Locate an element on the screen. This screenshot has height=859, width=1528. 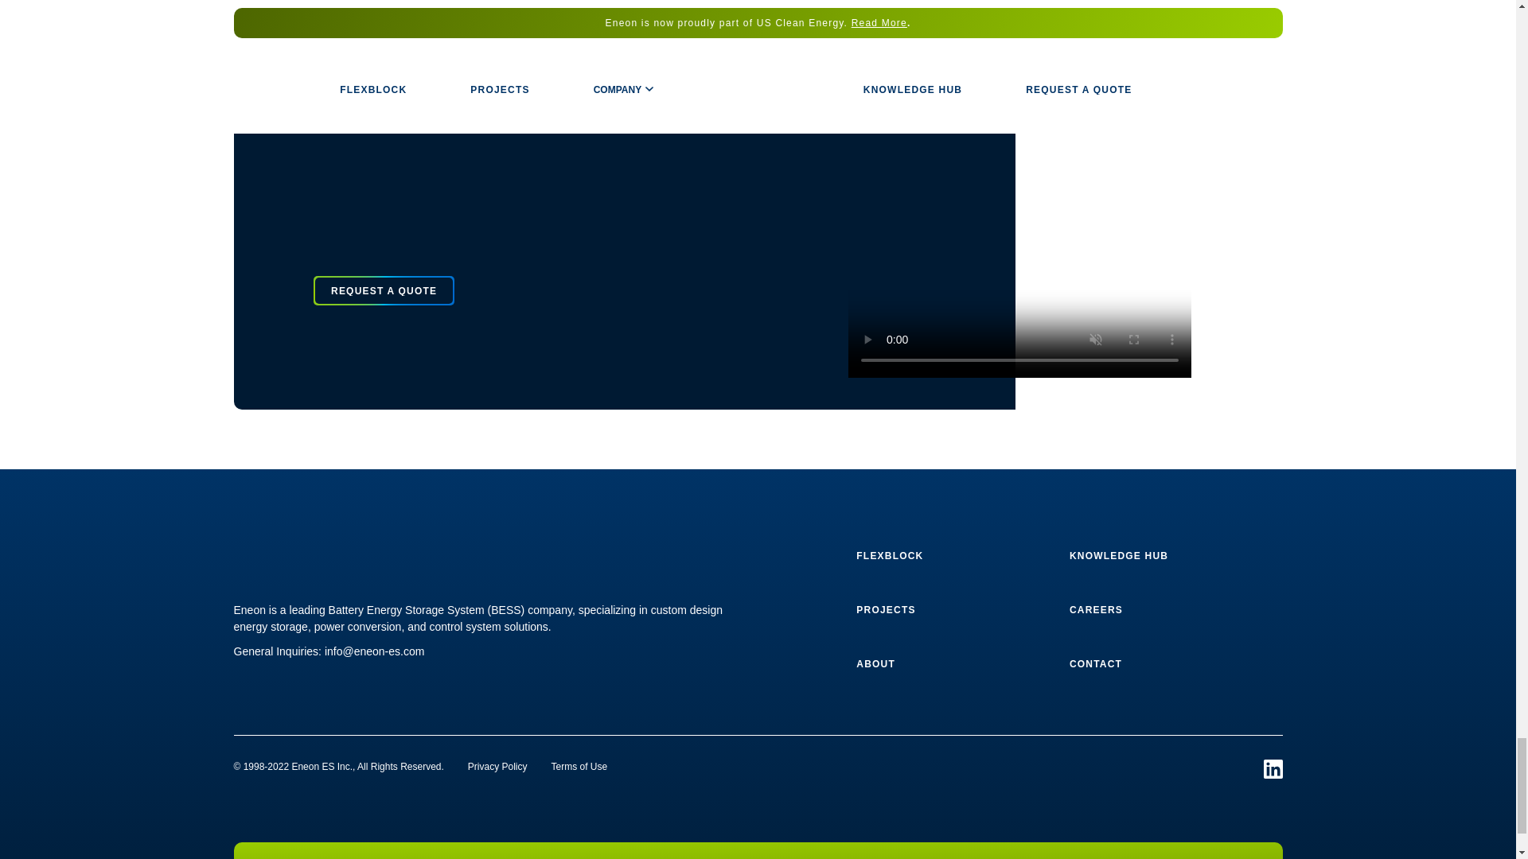
REQUEST A QUOTE is located at coordinates (384, 286).